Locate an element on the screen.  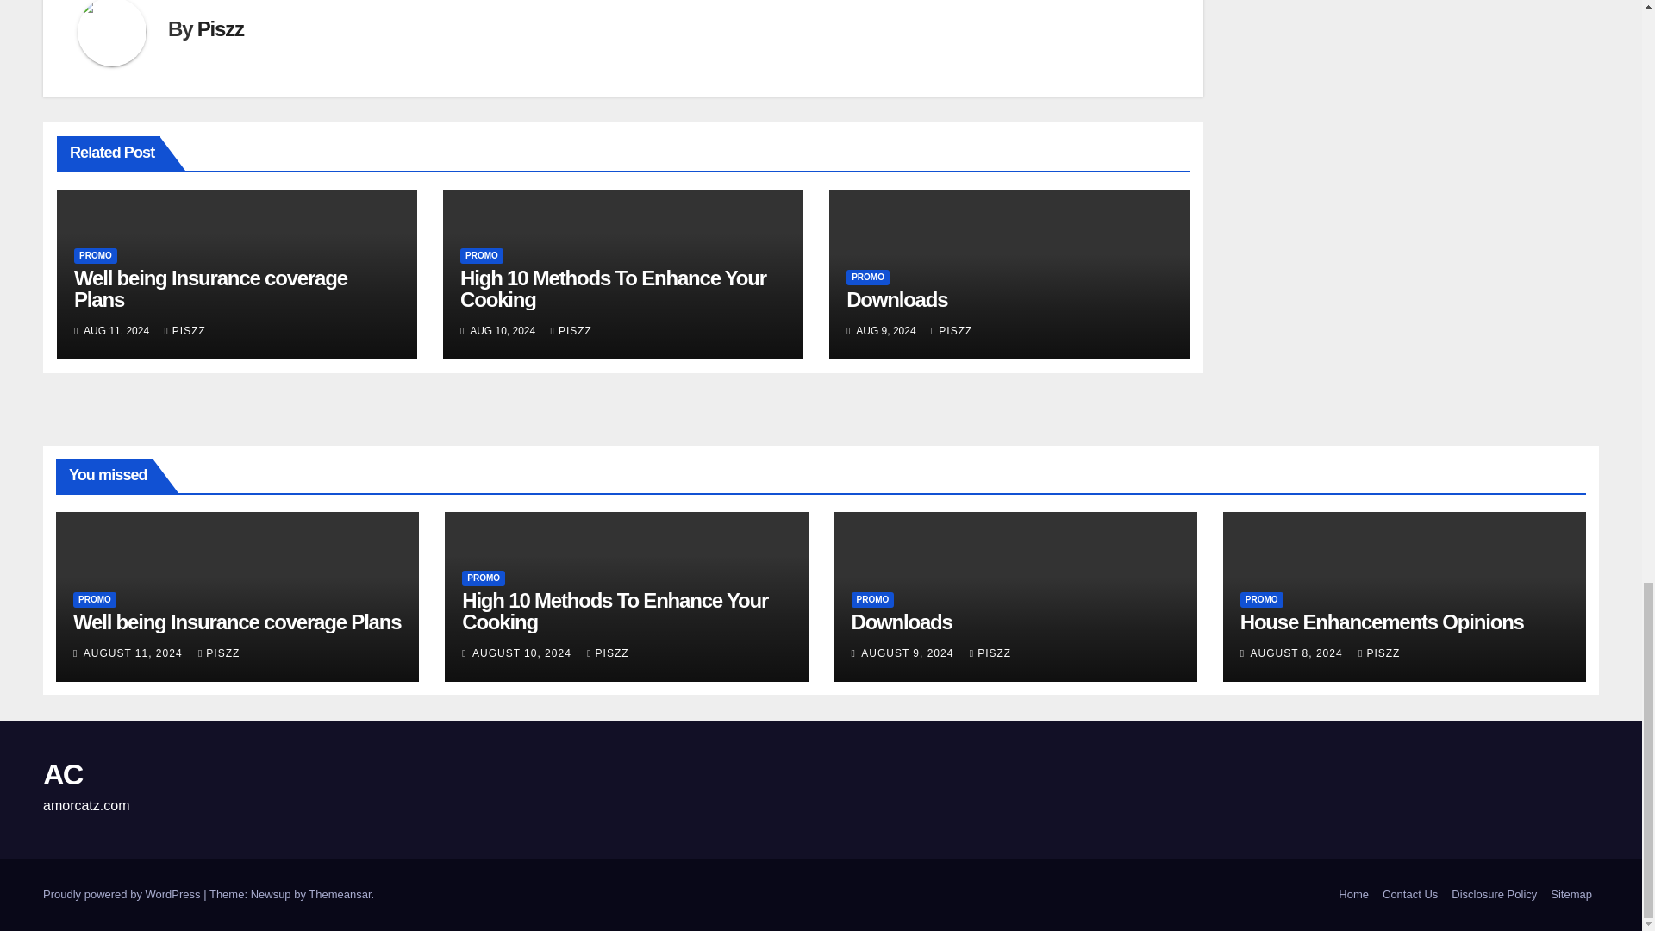
Permalink to: Downloads is located at coordinates (902, 622).